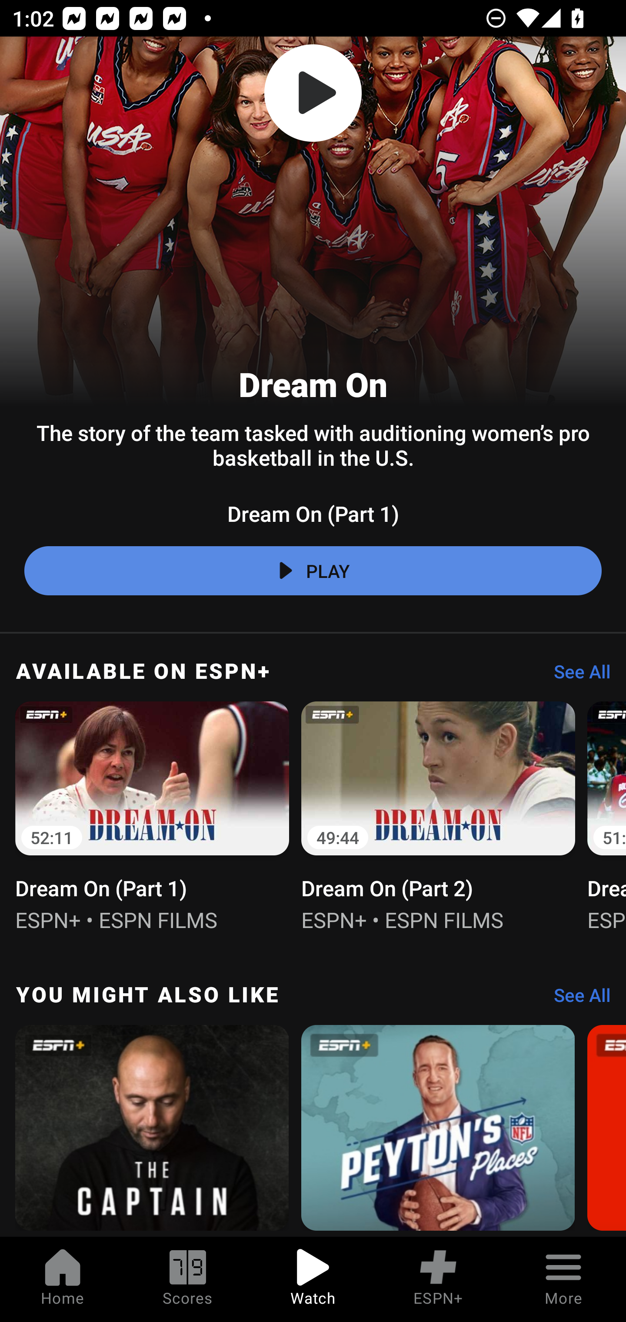 This screenshot has height=1322, width=626. Describe the element at coordinates (563, 1279) in the screenshot. I see `More` at that location.